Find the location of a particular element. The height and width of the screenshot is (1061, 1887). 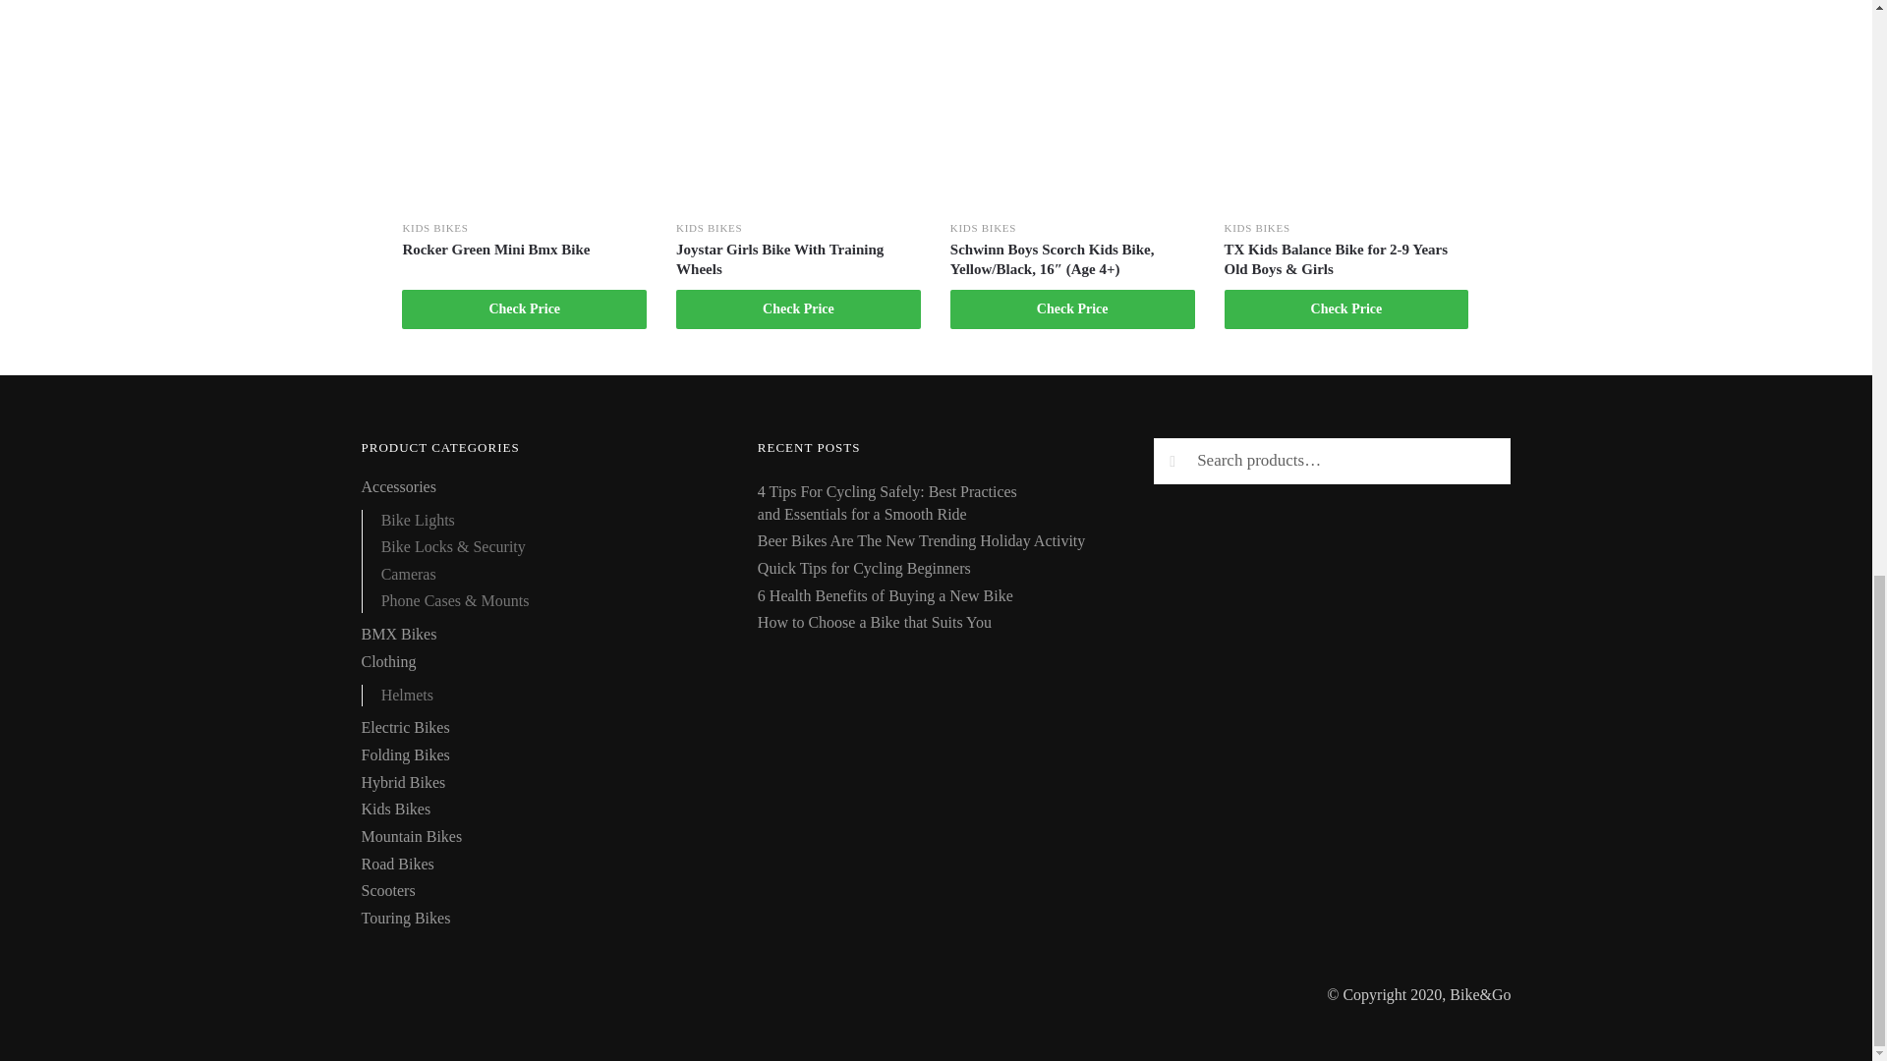

Check Price is located at coordinates (798, 308).